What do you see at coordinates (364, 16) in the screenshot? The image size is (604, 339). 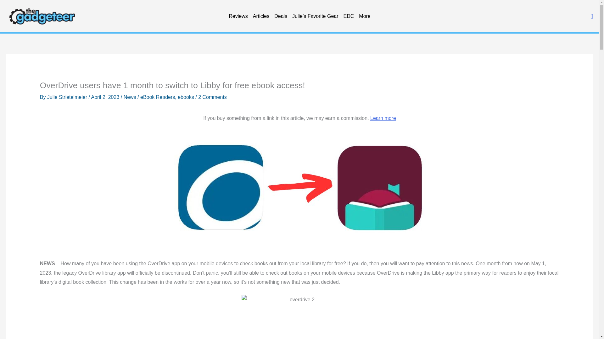 I see `More` at bounding box center [364, 16].